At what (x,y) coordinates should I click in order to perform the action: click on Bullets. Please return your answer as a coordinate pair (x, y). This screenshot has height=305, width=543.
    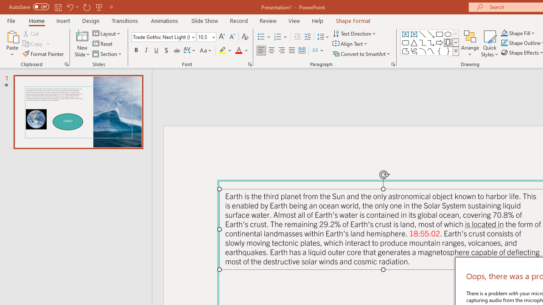
    Looking at the image, I should click on (265, 37).